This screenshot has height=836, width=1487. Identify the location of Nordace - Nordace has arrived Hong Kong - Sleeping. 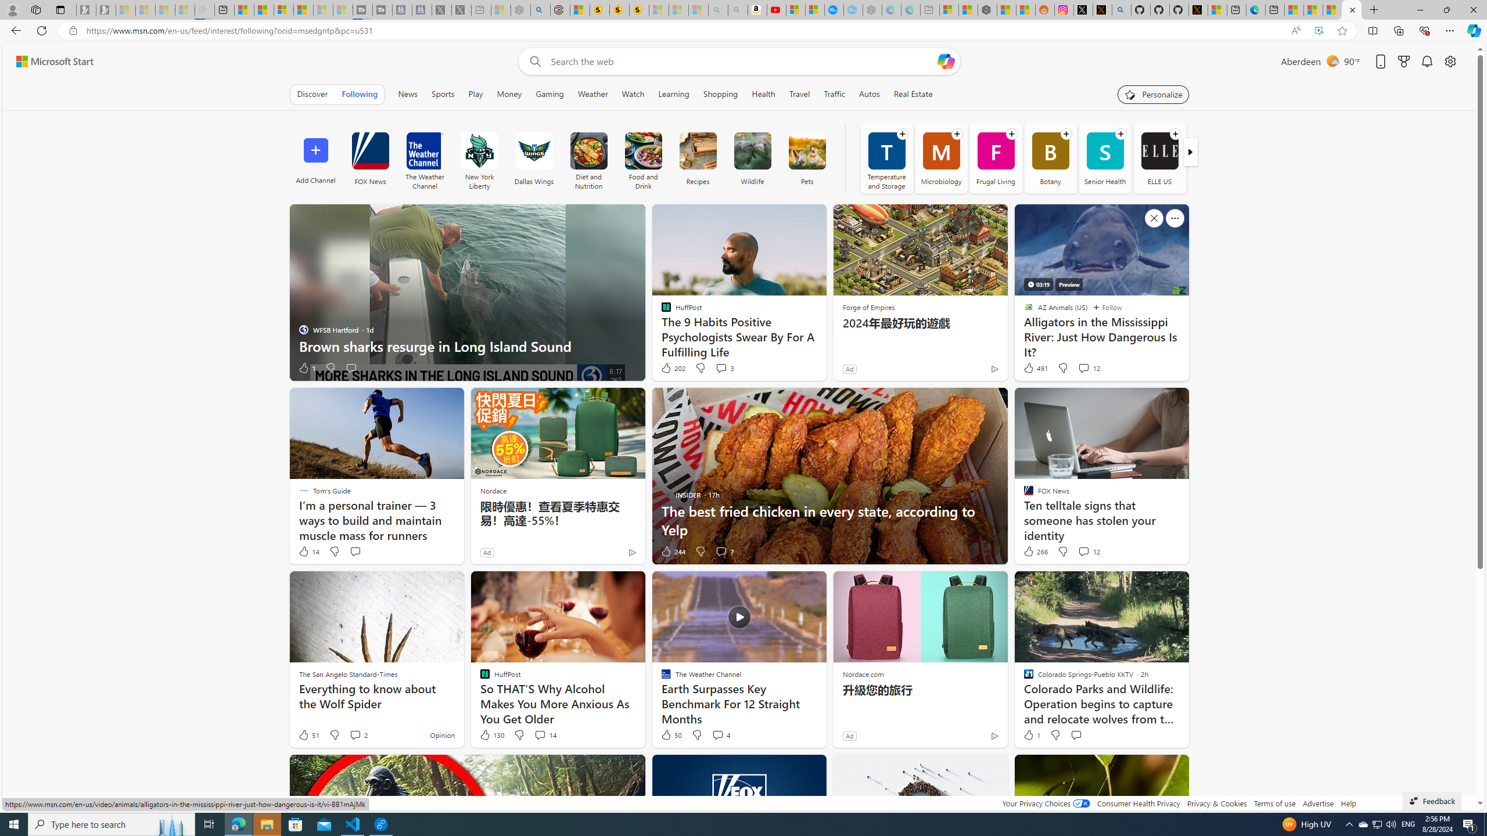
(872, 10).